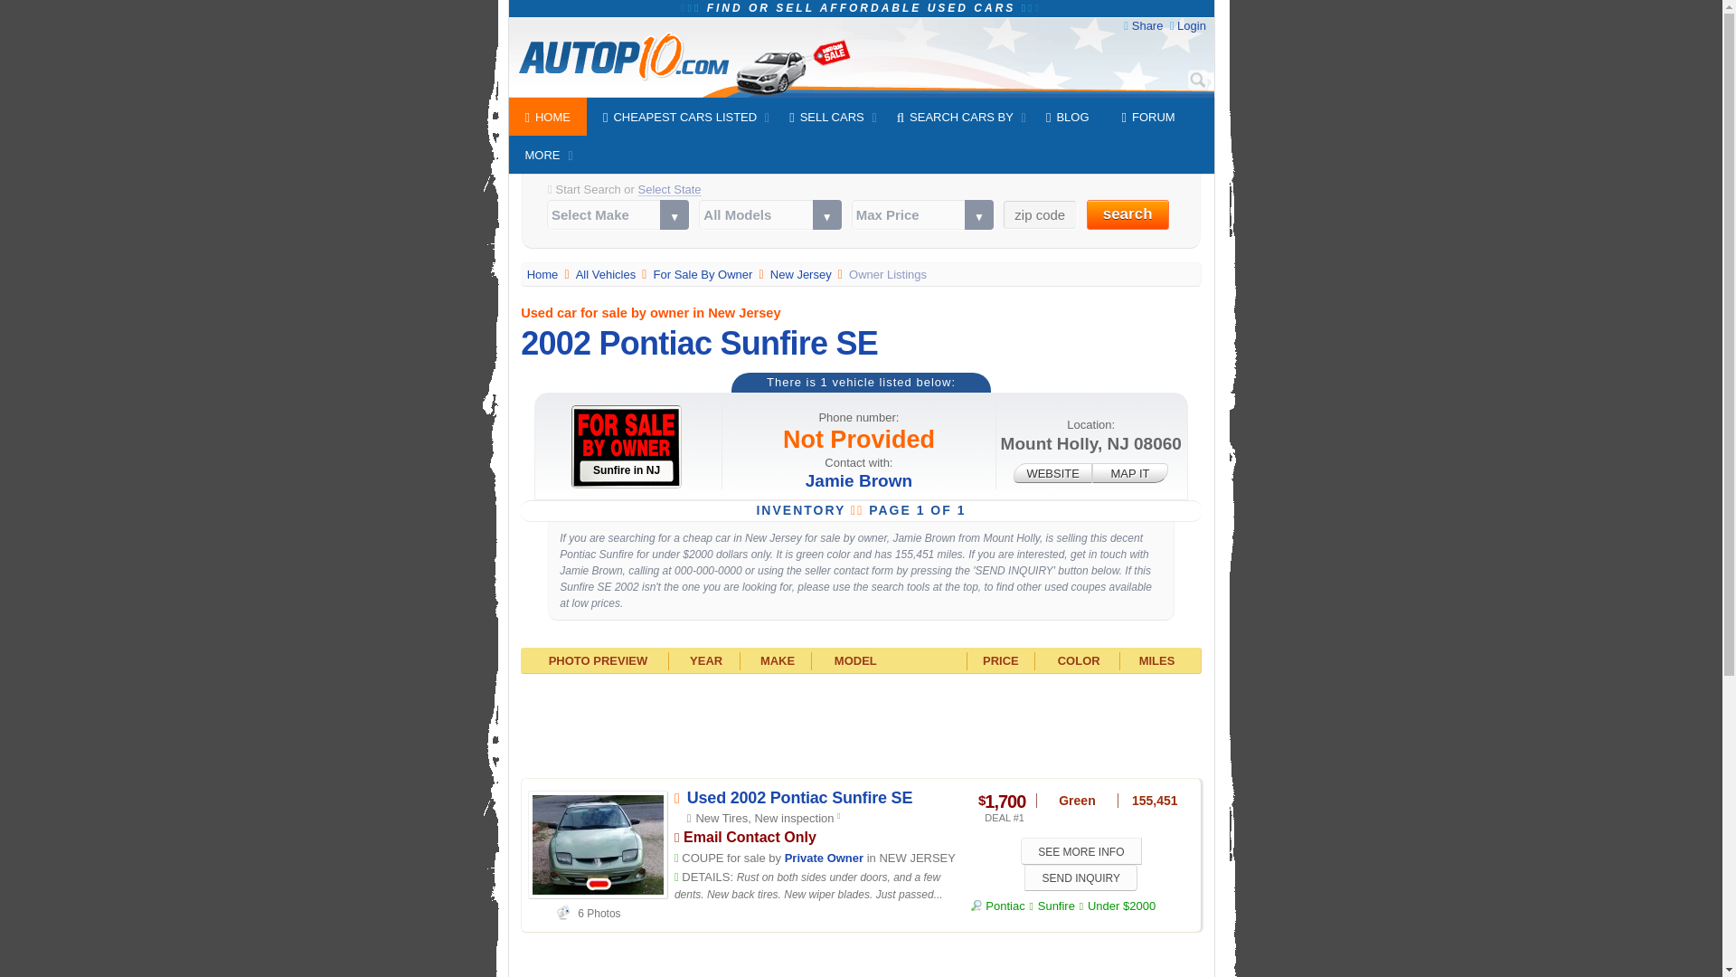  Describe the element at coordinates (1148, 117) in the screenshot. I see `FORUM` at that location.